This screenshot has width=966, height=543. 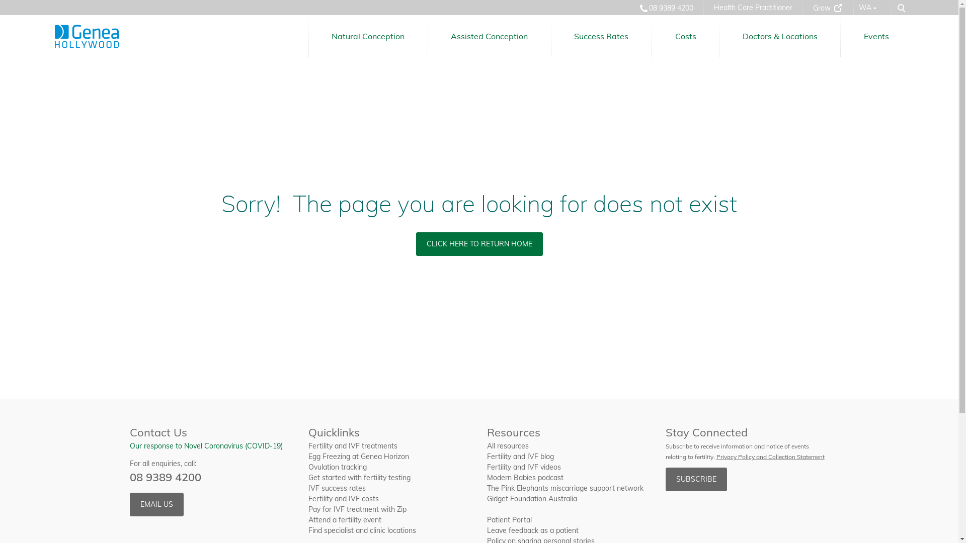 I want to click on 08 9389 4200, so click(x=665, y=8).